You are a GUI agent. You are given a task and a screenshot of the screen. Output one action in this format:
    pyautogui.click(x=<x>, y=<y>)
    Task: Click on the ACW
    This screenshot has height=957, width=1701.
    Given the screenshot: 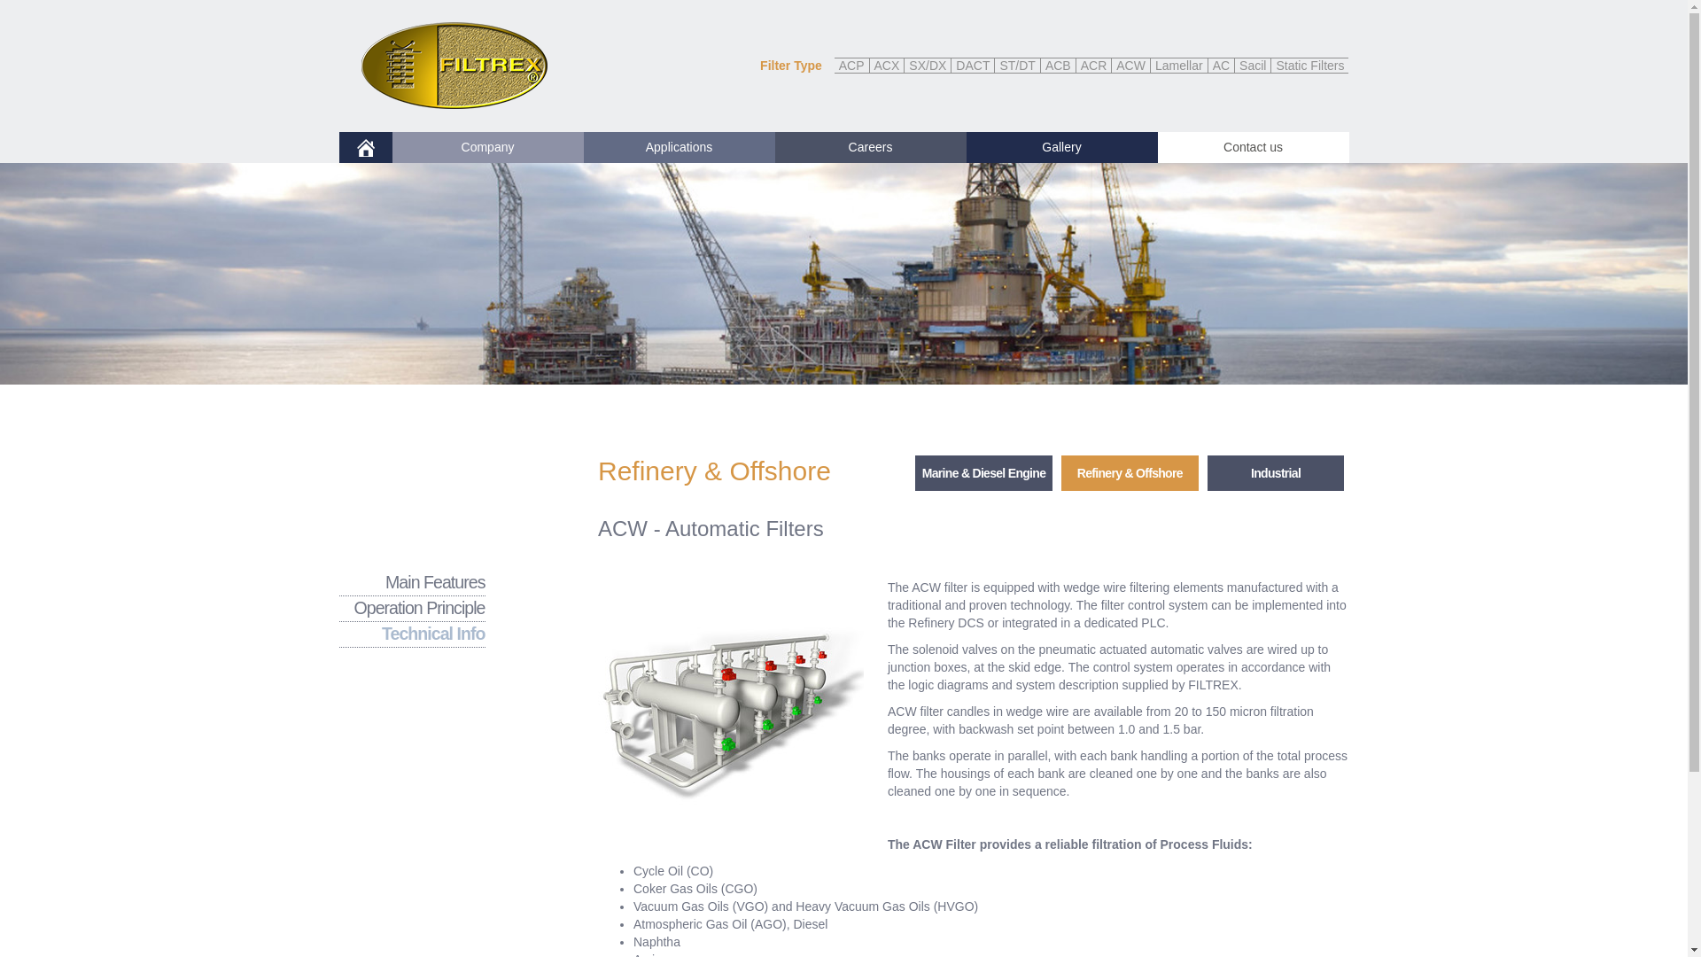 What is the action you would take?
    pyautogui.click(x=1131, y=64)
    